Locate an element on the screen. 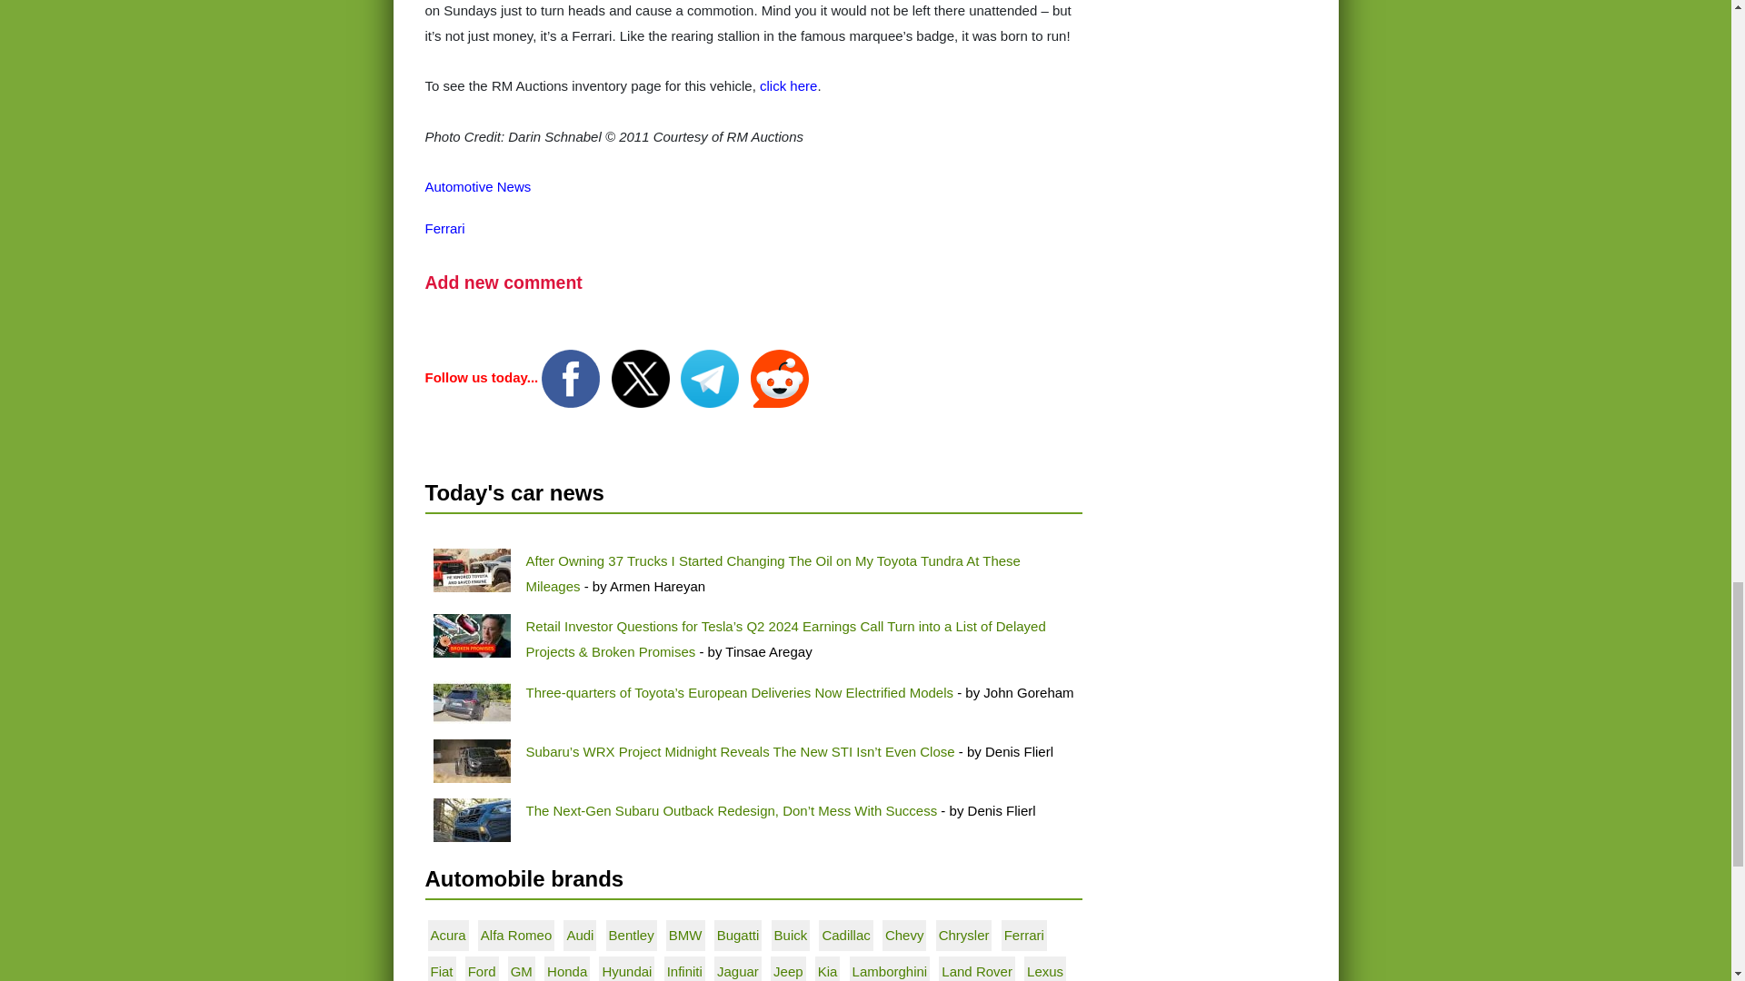  2024 Subaru WRX PM front view is located at coordinates (471, 761).